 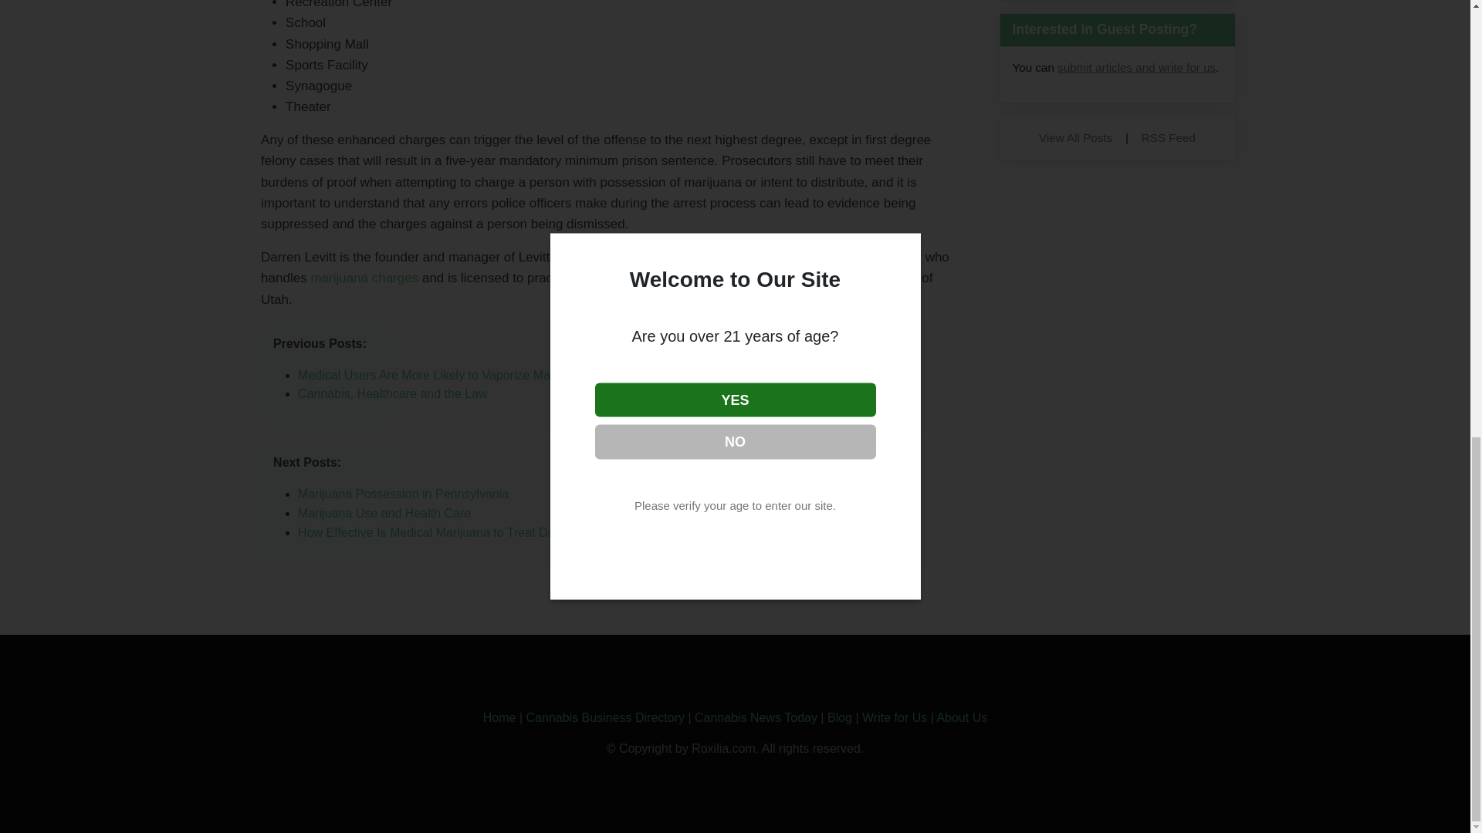 I want to click on Cannabis News Today, so click(x=756, y=717).